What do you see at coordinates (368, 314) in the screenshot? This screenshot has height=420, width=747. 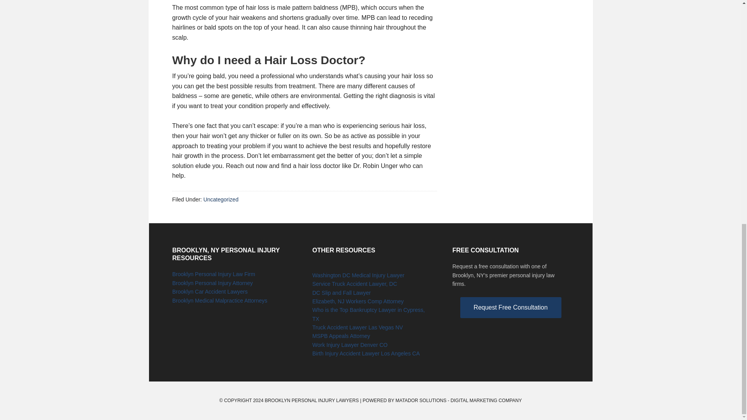 I see `Who is the Top Bankruptcy Lawyer in Cypress, TX` at bounding box center [368, 314].